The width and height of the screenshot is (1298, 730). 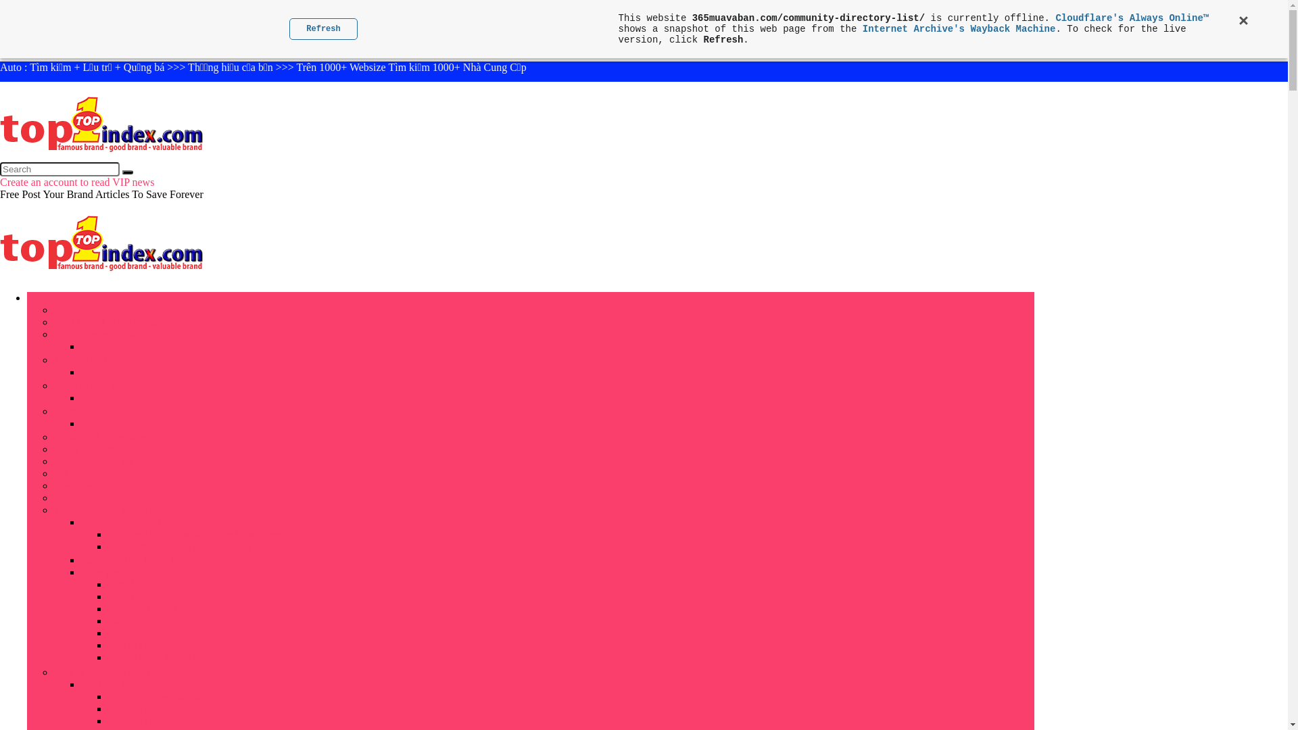 I want to click on Audio and Television, so click(x=100, y=437).